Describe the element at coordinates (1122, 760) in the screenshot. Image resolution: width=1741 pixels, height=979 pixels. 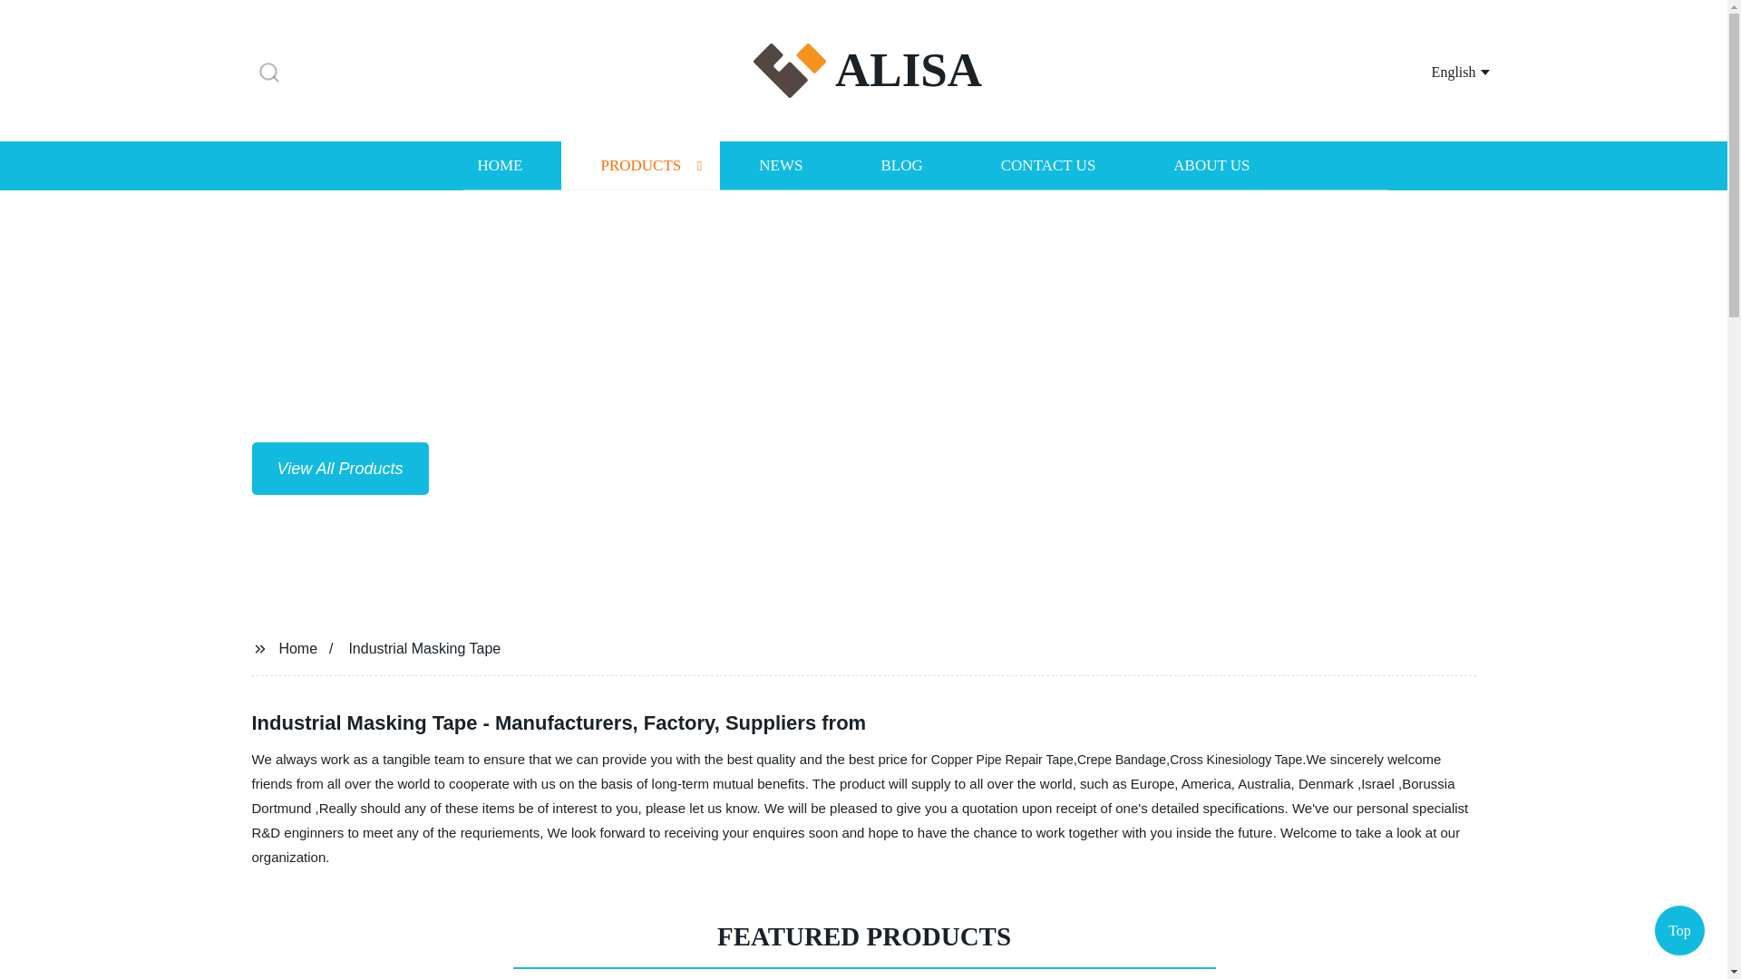
I see `Crepe Bandage` at that location.